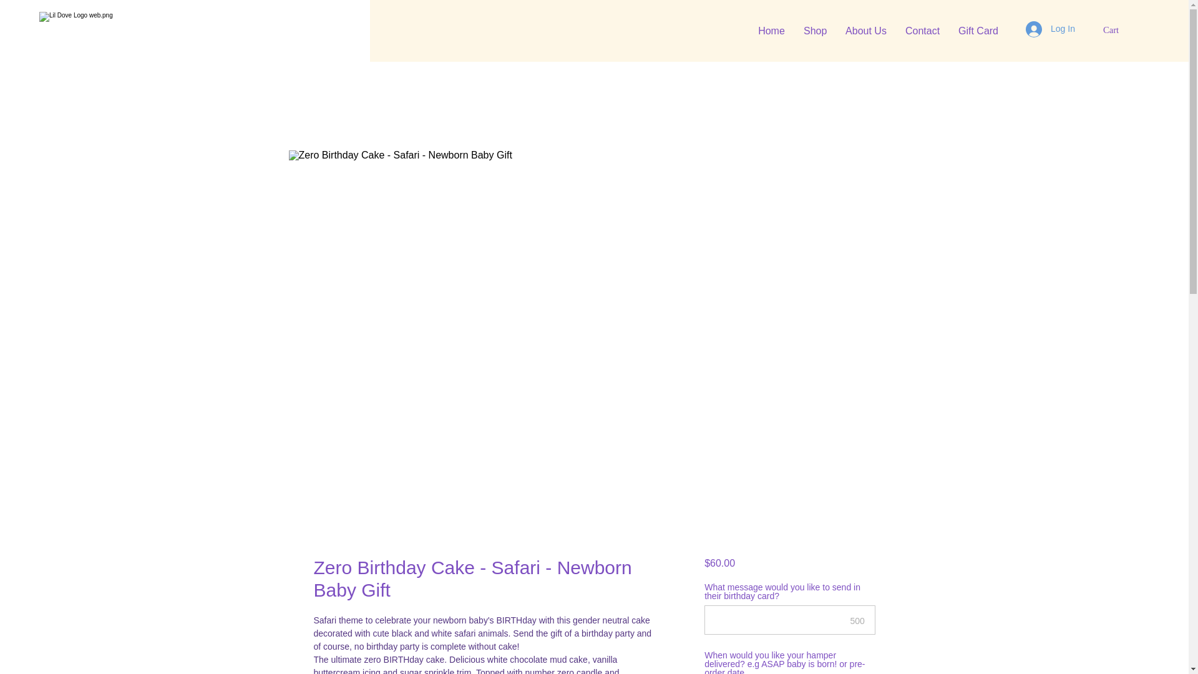  Describe the element at coordinates (815, 31) in the screenshot. I see `Shop` at that location.